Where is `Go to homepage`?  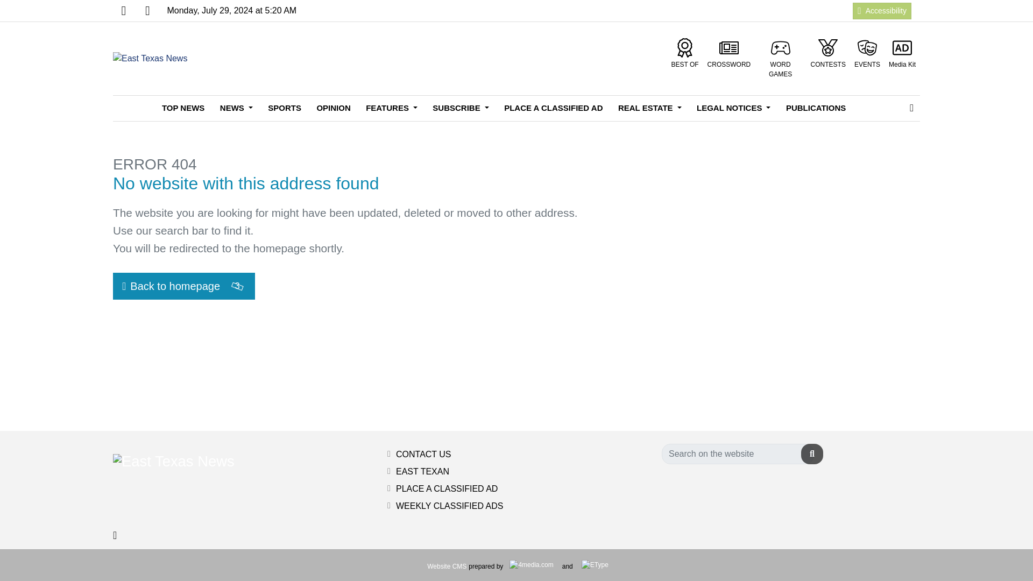
Go to homepage is located at coordinates (150, 59).